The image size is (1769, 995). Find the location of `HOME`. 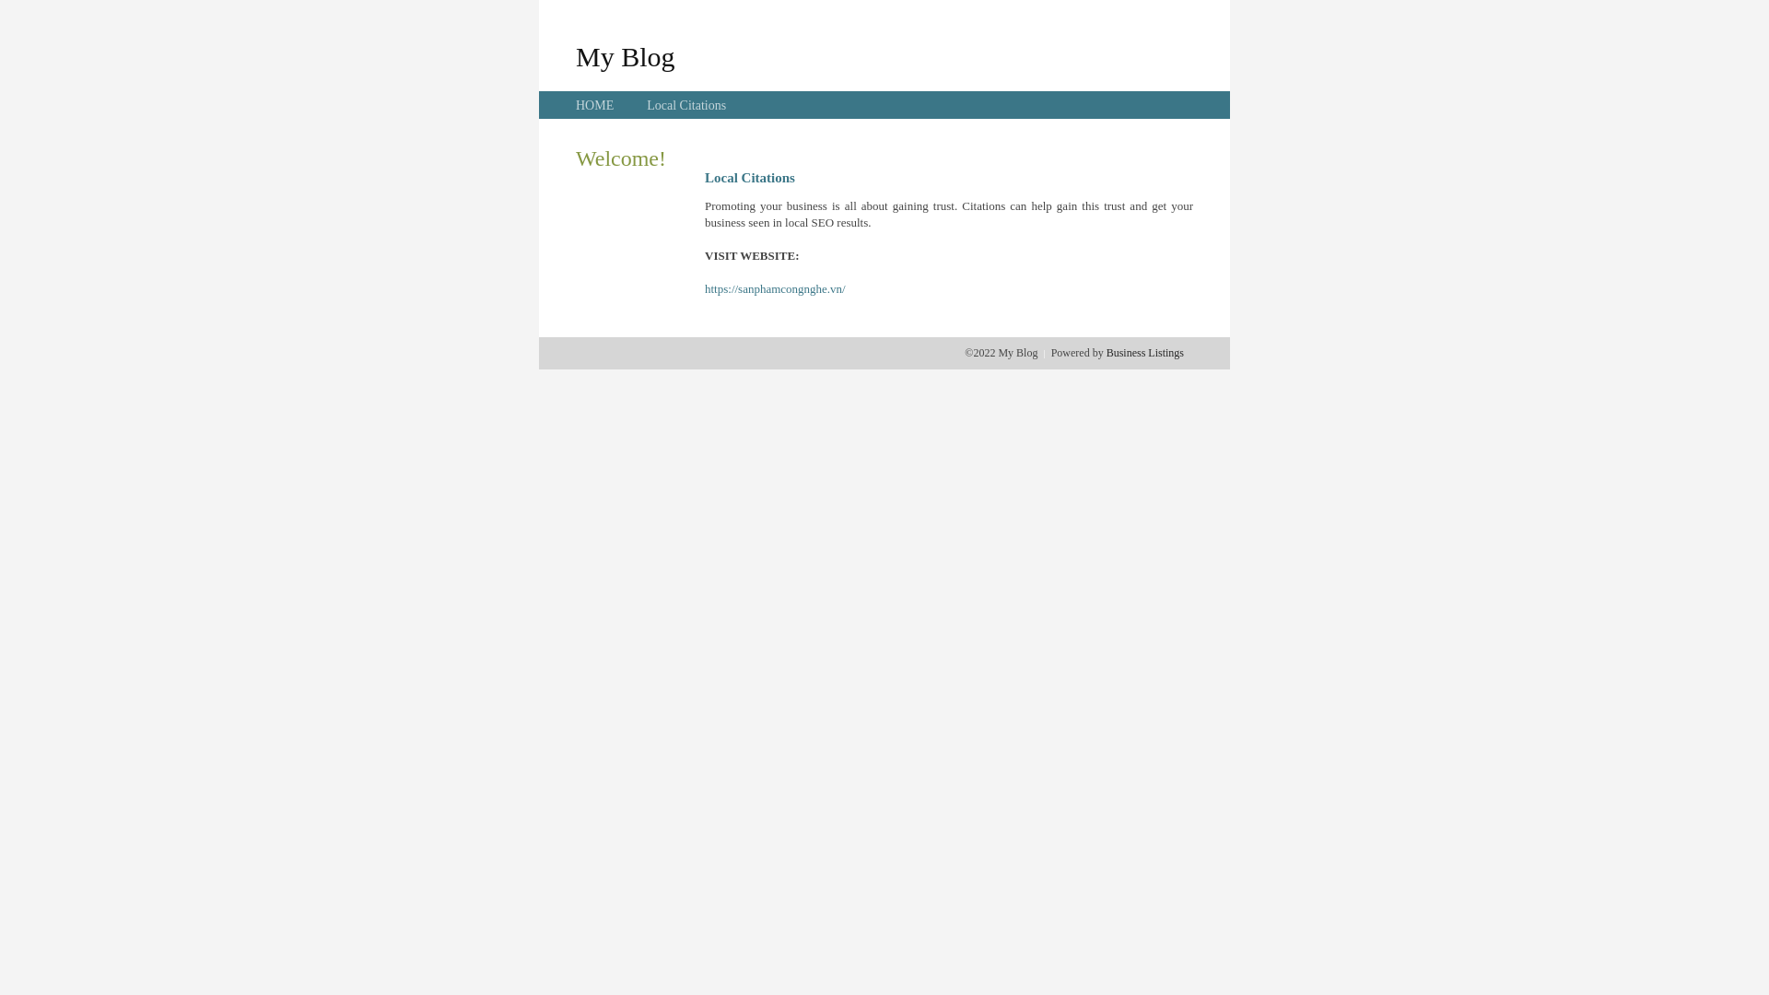

HOME is located at coordinates (595, 105).